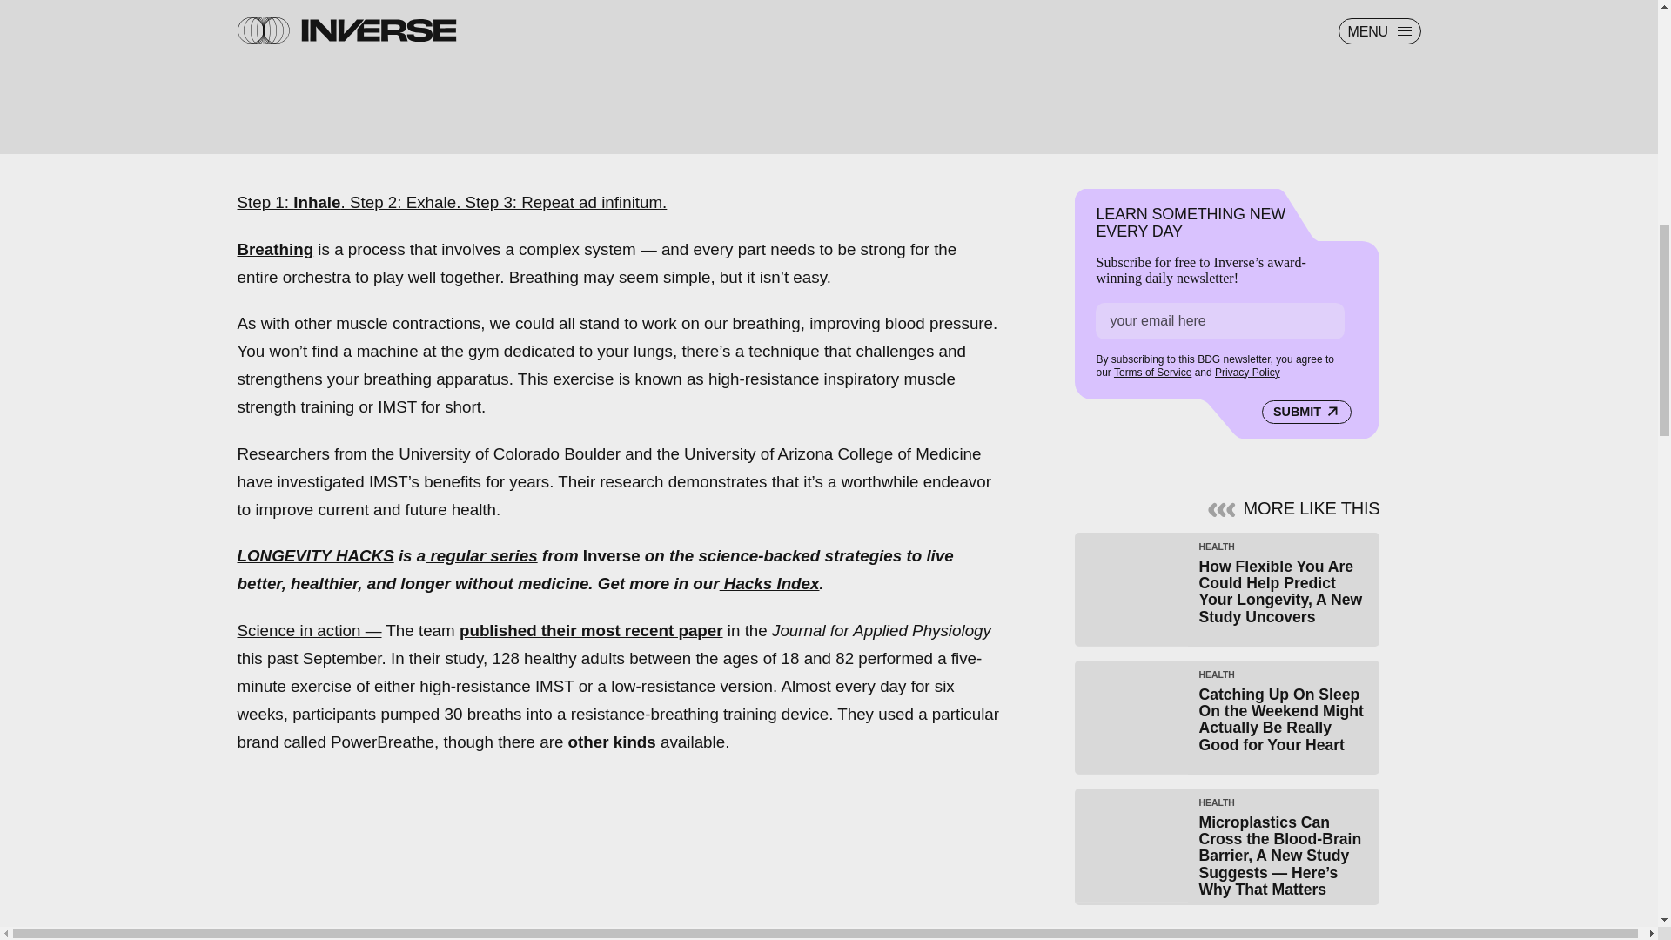 The height and width of the screenshot is (940, 1671). What do you see at coordinates (275, 249) in the screenshot?
I see `Breathing` at bounding box center [275, 249].